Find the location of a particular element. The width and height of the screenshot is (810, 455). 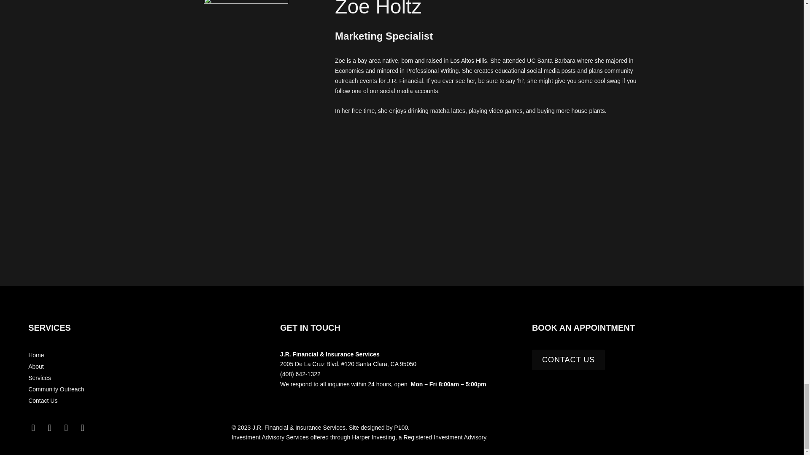

Home is located at coordinates (150, 356).